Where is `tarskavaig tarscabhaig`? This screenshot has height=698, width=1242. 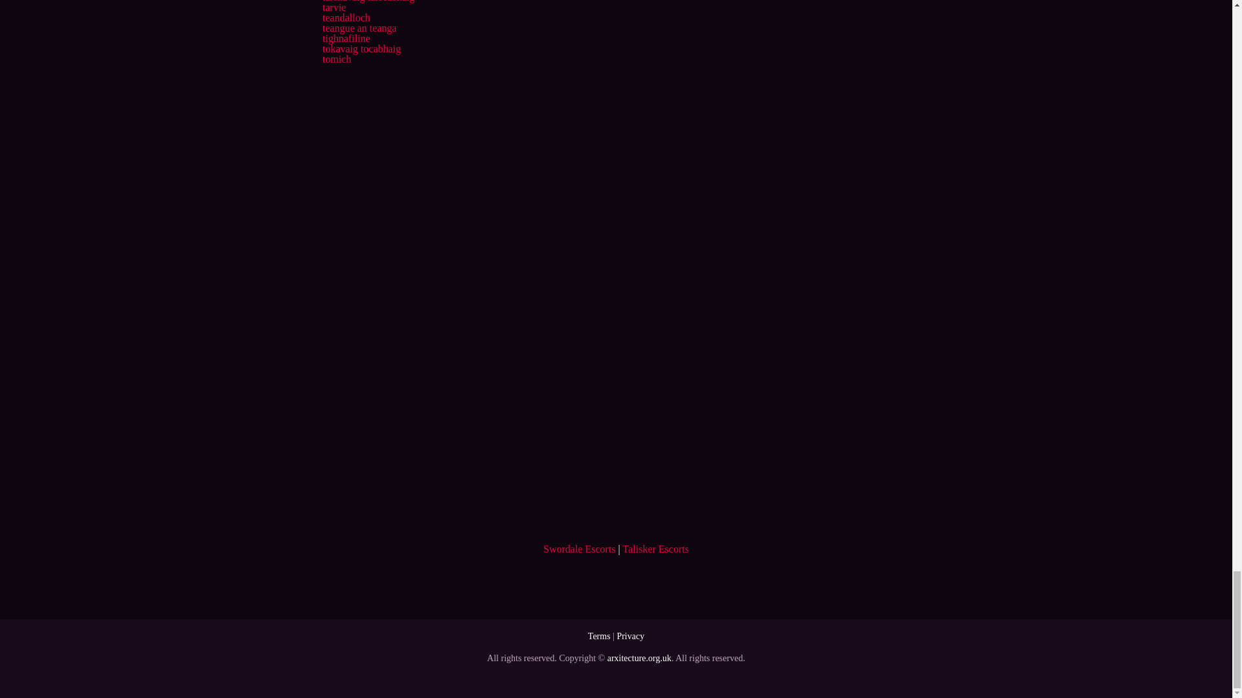
tarskavaig tarscabhaig is located at coordinates (368, 1).